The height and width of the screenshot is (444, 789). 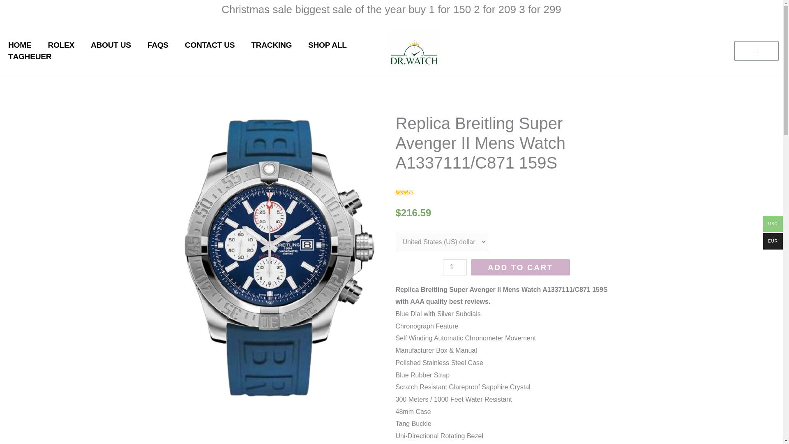 I want to click on CONTACT US, so click(x=210, y=45).